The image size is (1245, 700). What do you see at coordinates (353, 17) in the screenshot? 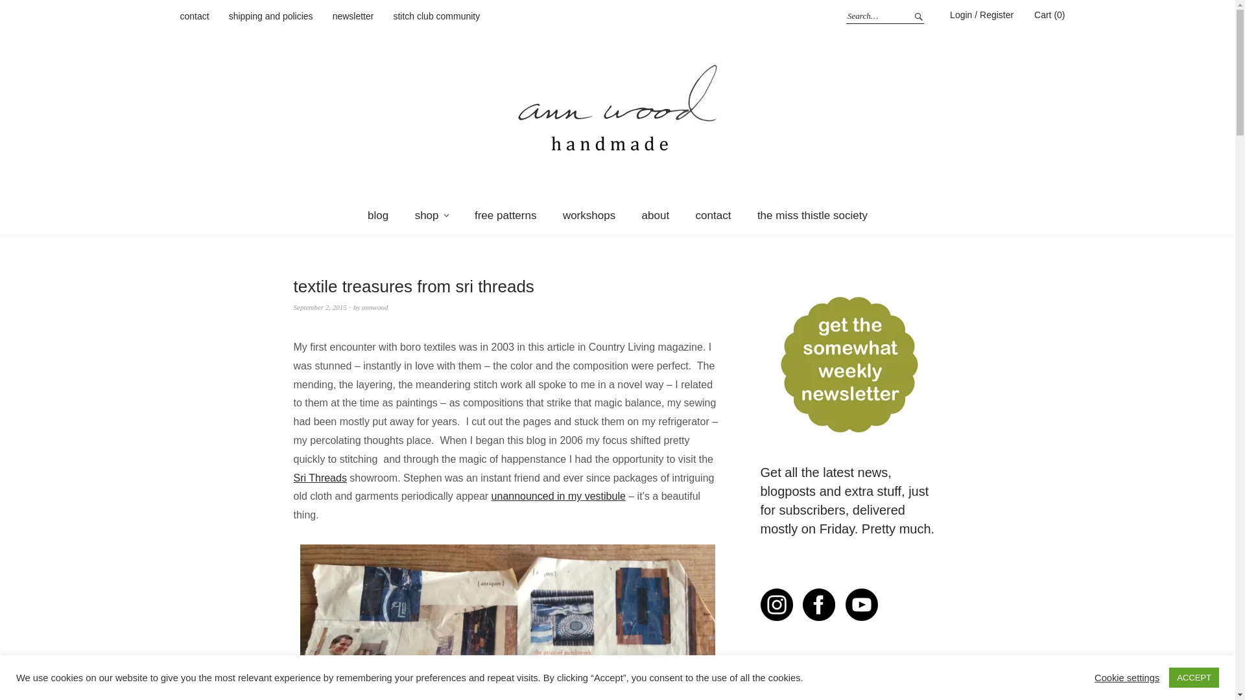
I see `newsletter` at bounding box center [353, 17].